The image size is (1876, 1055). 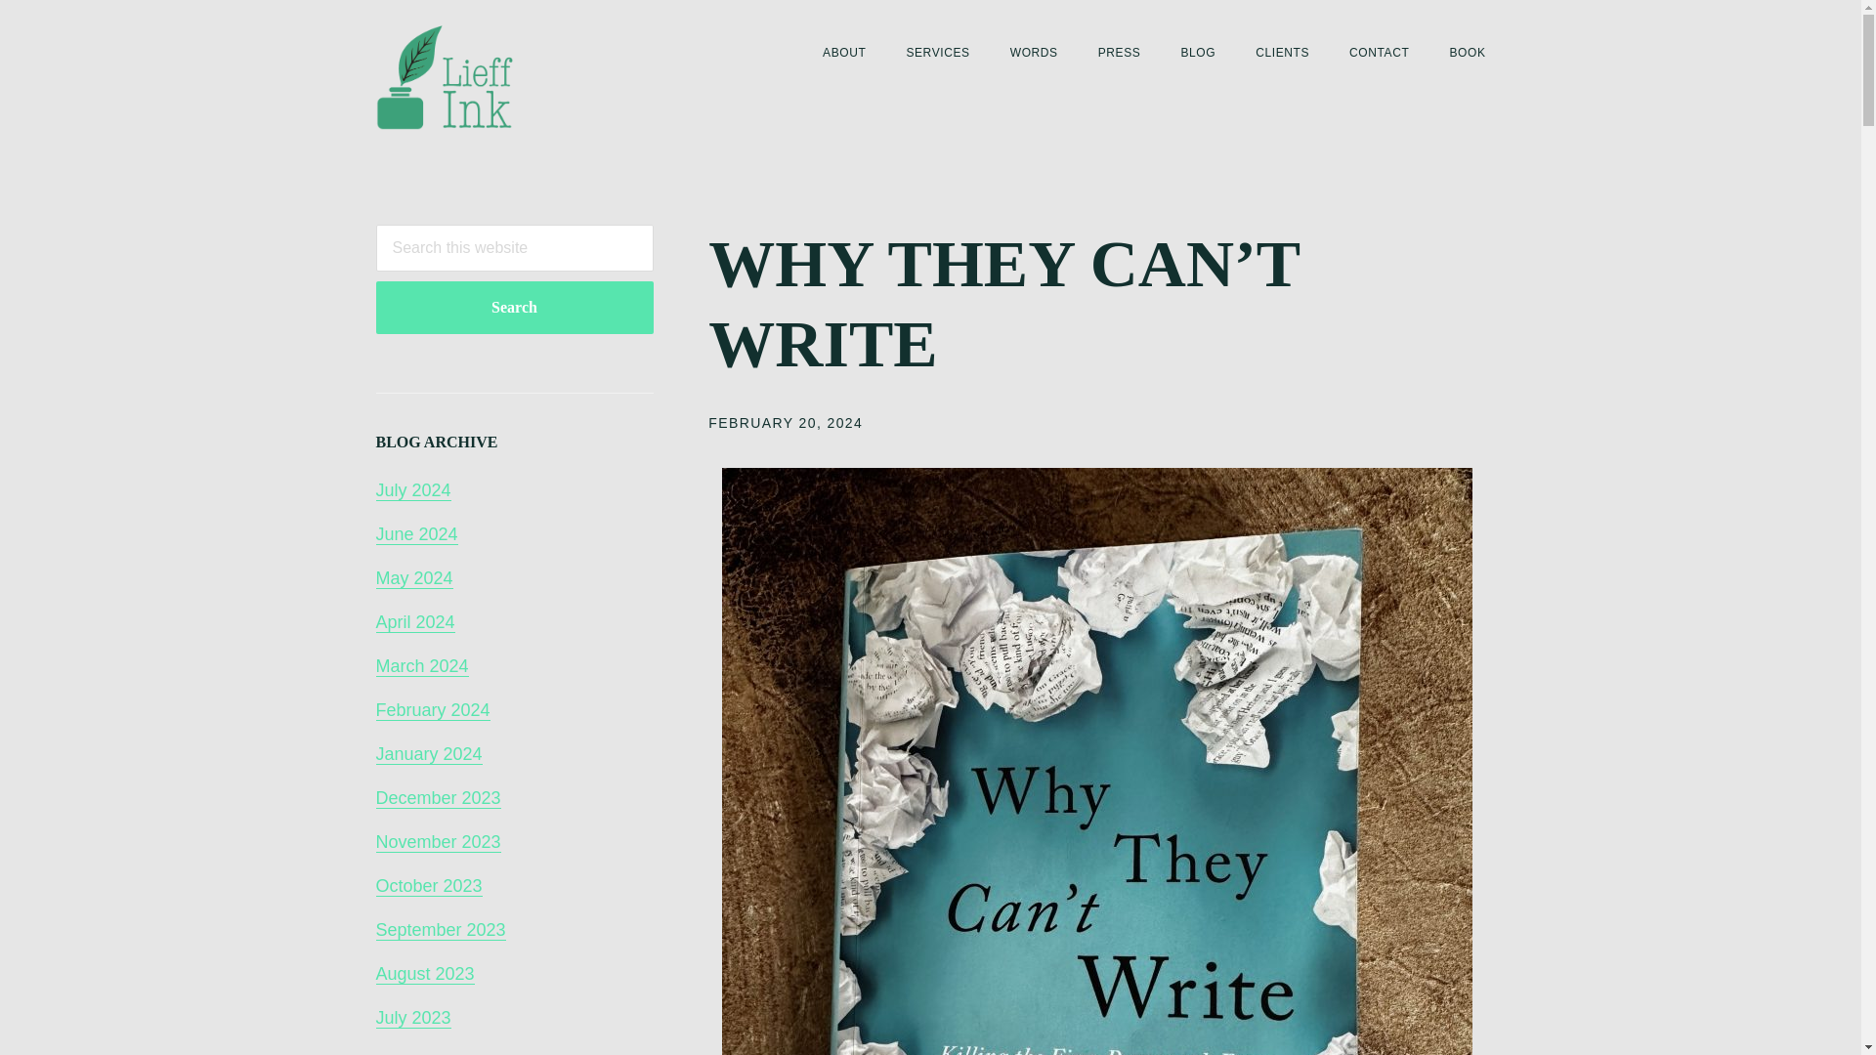 What do you see at coordinates (412, 1018) in the screenshot?
I see `July 2023` at bounding box center [412, 1018].